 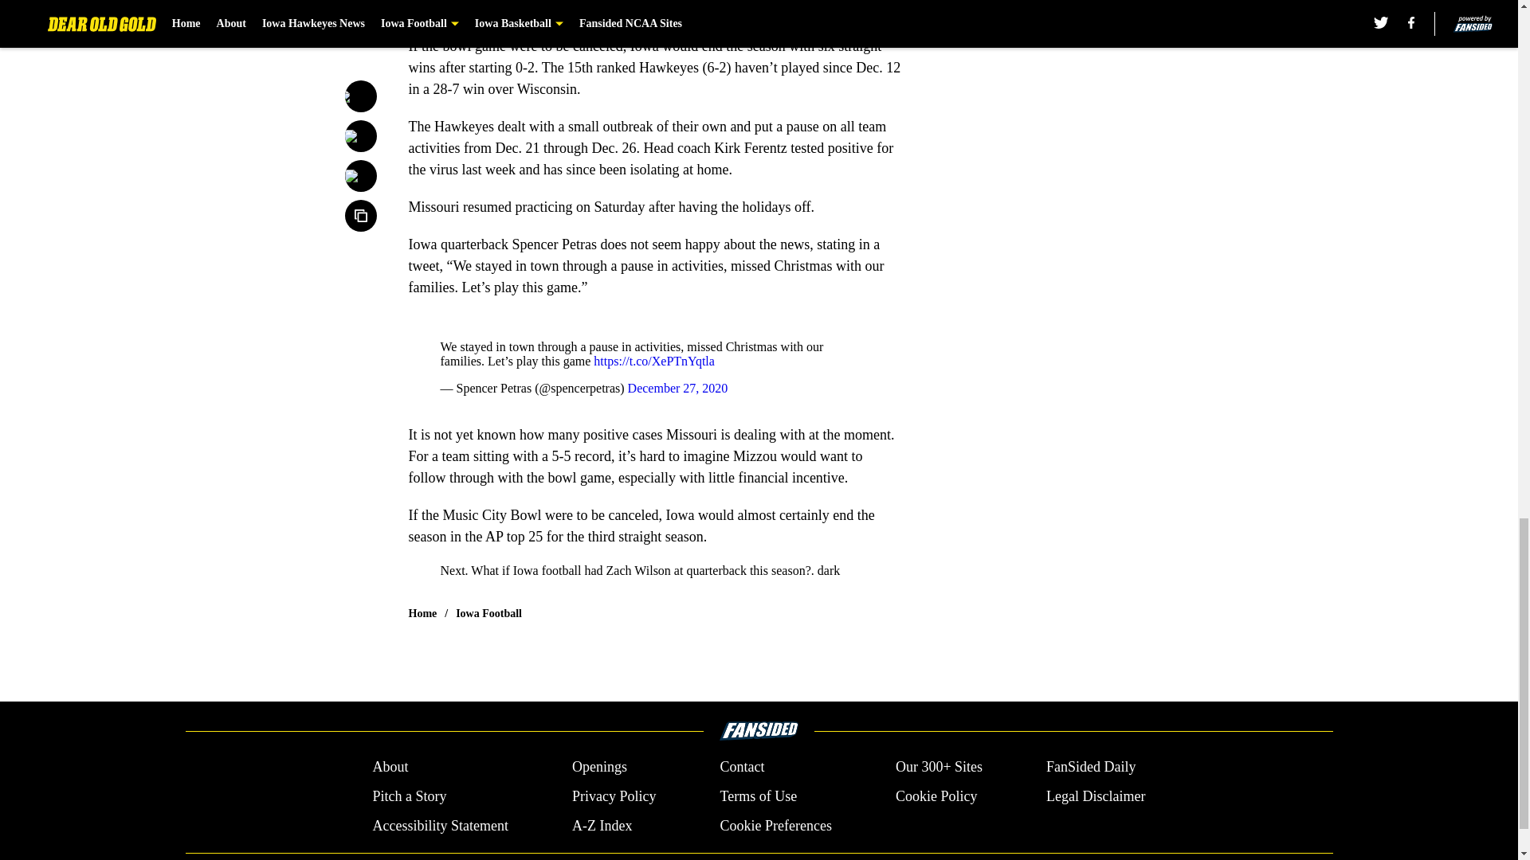 I want to click on Contact, so click(x=741, y=768).